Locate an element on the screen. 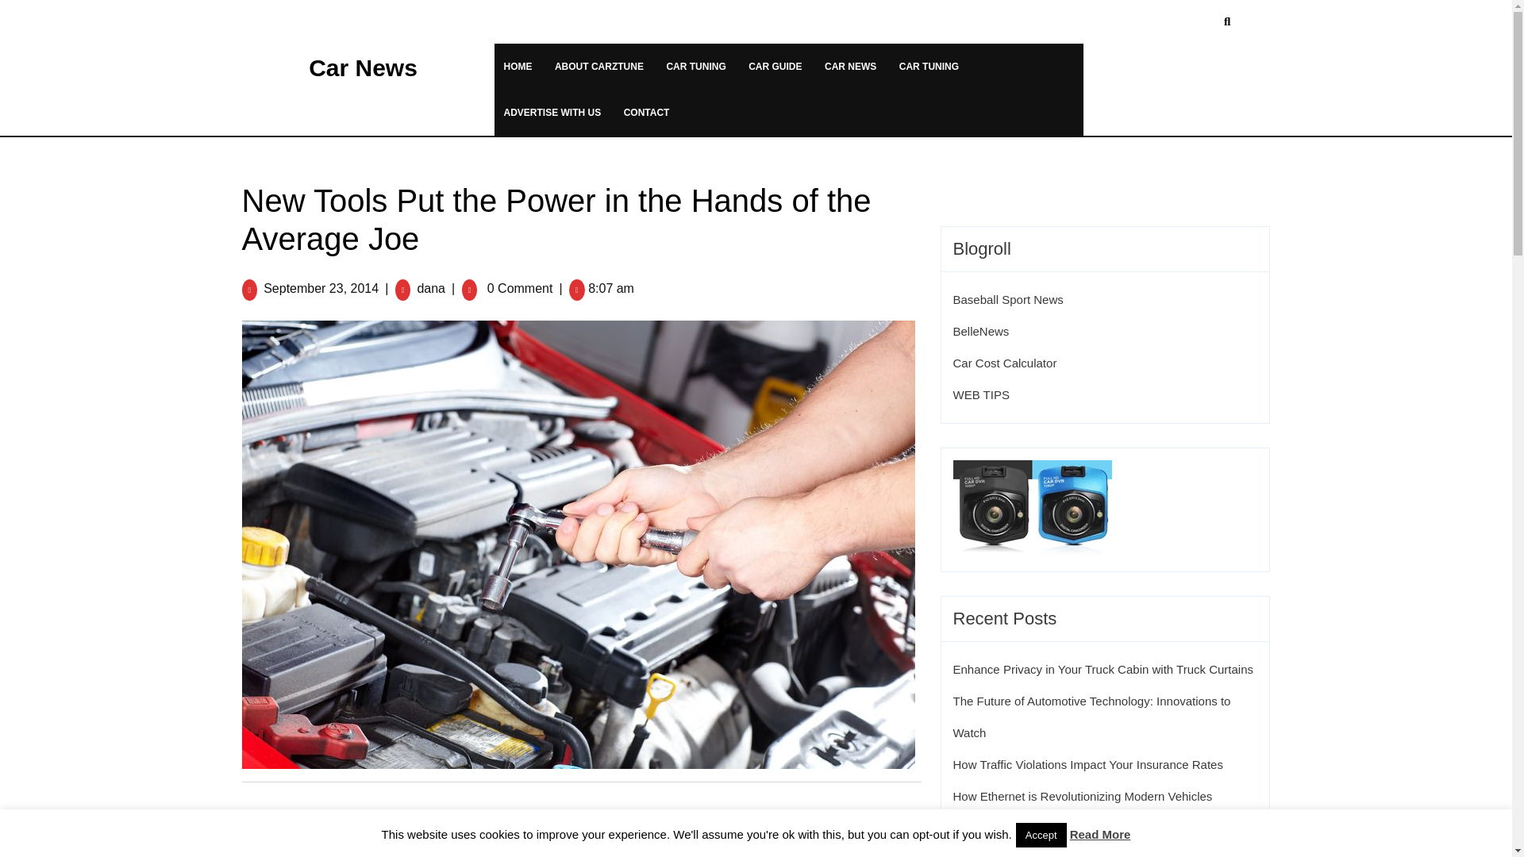 This screenshot has height=857, width=1524. power kit auto is located at coordinates (595, 853).